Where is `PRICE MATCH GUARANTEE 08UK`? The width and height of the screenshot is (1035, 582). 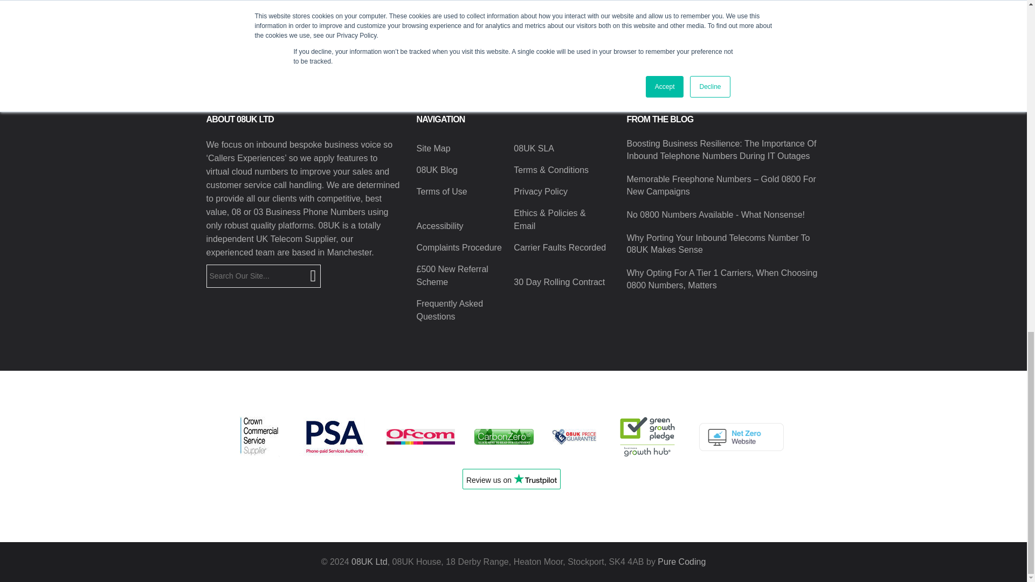 PRICE MATCH GUARANTEE 08UK is located at coordinates (574, 436).